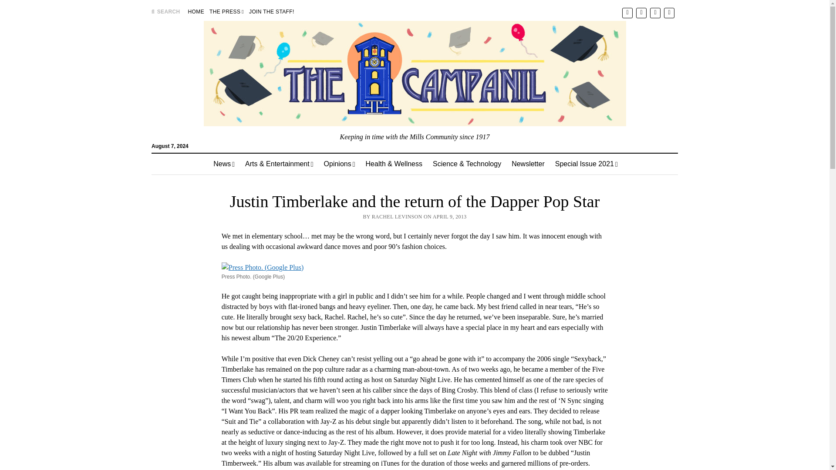 The height and width of the screenshot is (470, 836). What do you see at coordinates (272, 11) in the screenshot?
I see `JOIN THE STAFF!` at bounding box center [272, 11].